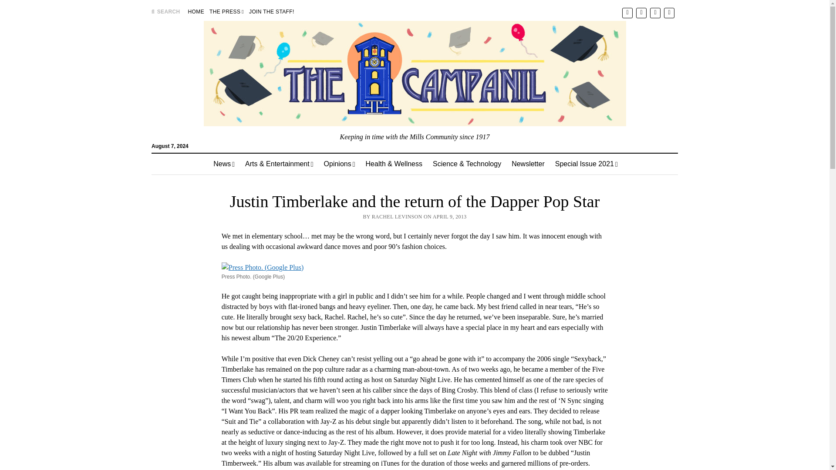 The height and width of the screenshot is (470, 836). What do you see at coordinates (272, 11) in the screenshot?
I see `JOIN THE STAFF!` at bounding box center [272, 11].